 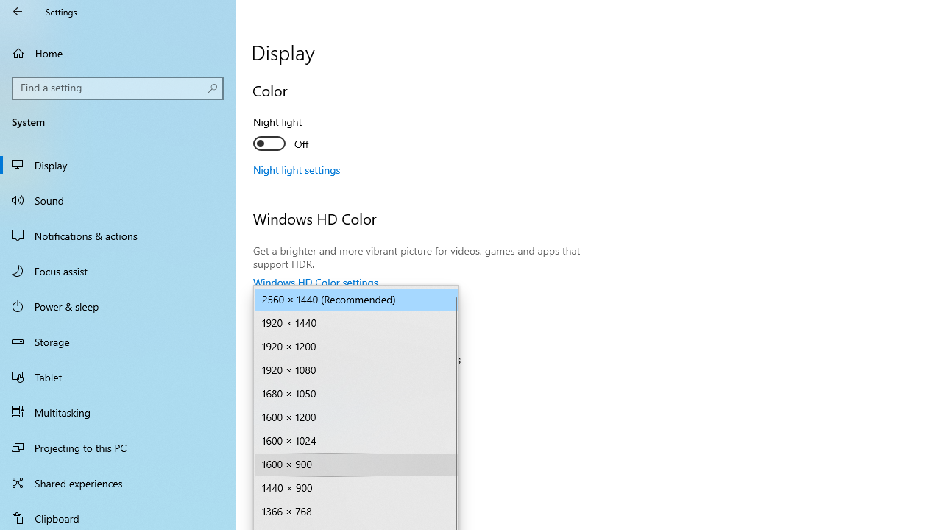 What do you see at coordinates (312, 411) in the screenshot?
I see `Advanced scaling settings` at bounding box center [312, 411].